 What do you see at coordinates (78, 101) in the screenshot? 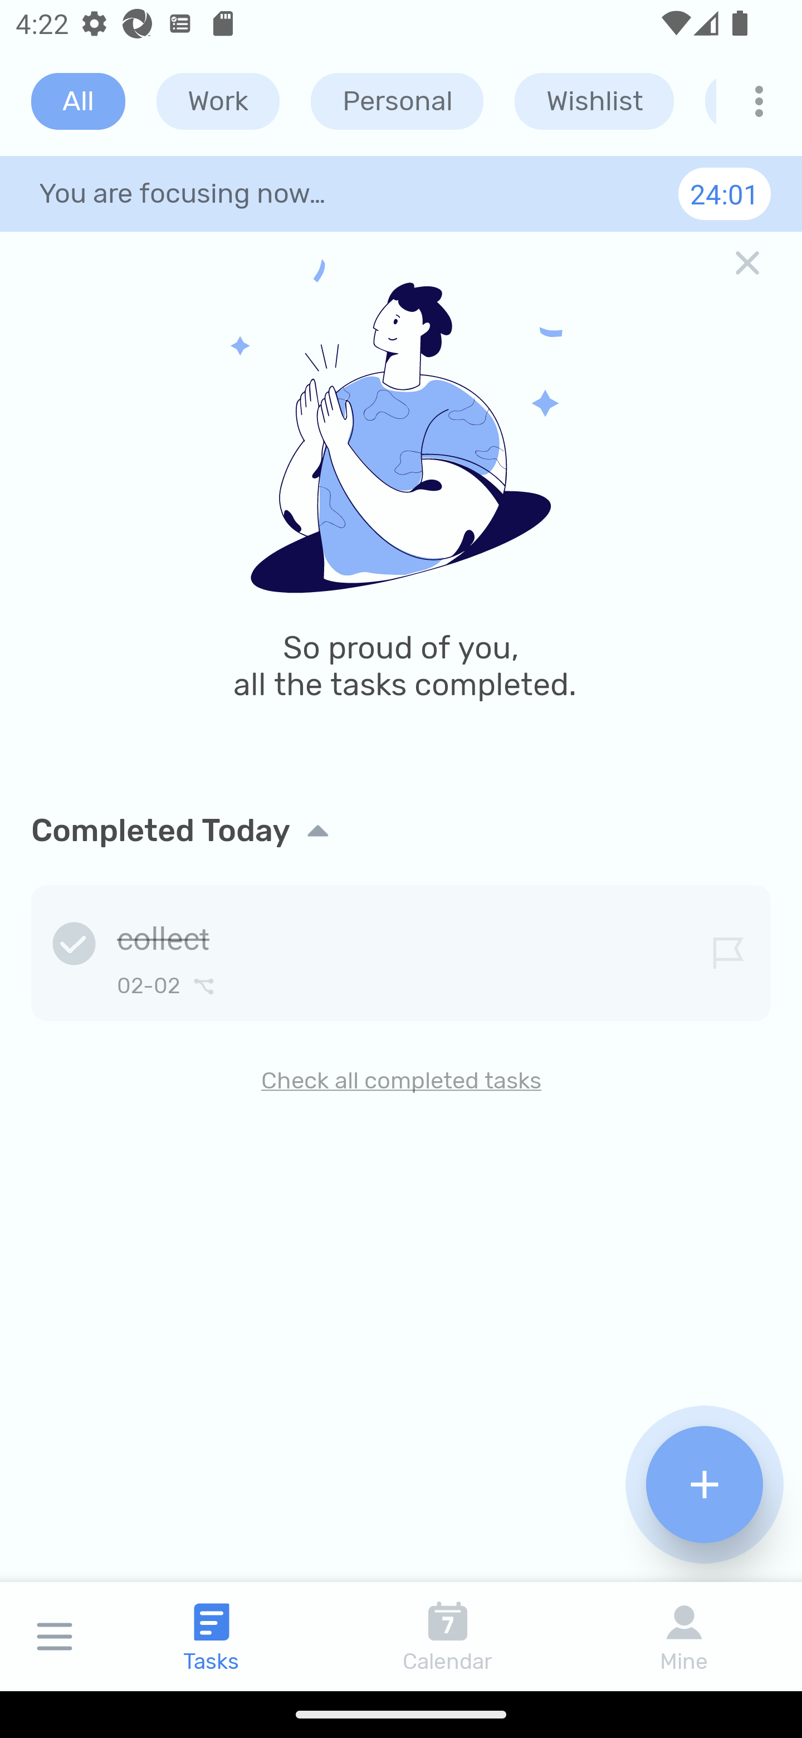
I see `All` at bounding box center [78, 101].